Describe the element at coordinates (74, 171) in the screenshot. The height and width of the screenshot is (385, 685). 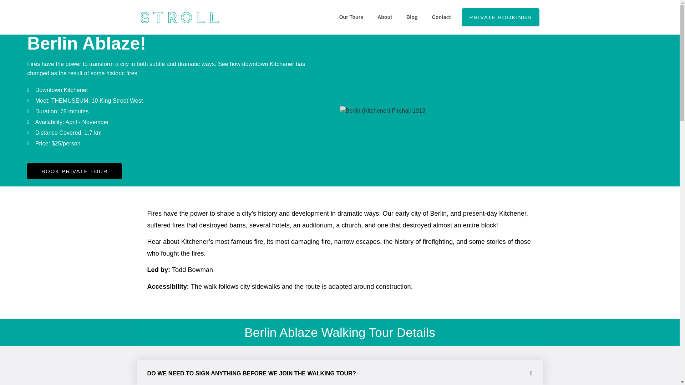
I see `BOOK PRIVATE TOUR` at that location.